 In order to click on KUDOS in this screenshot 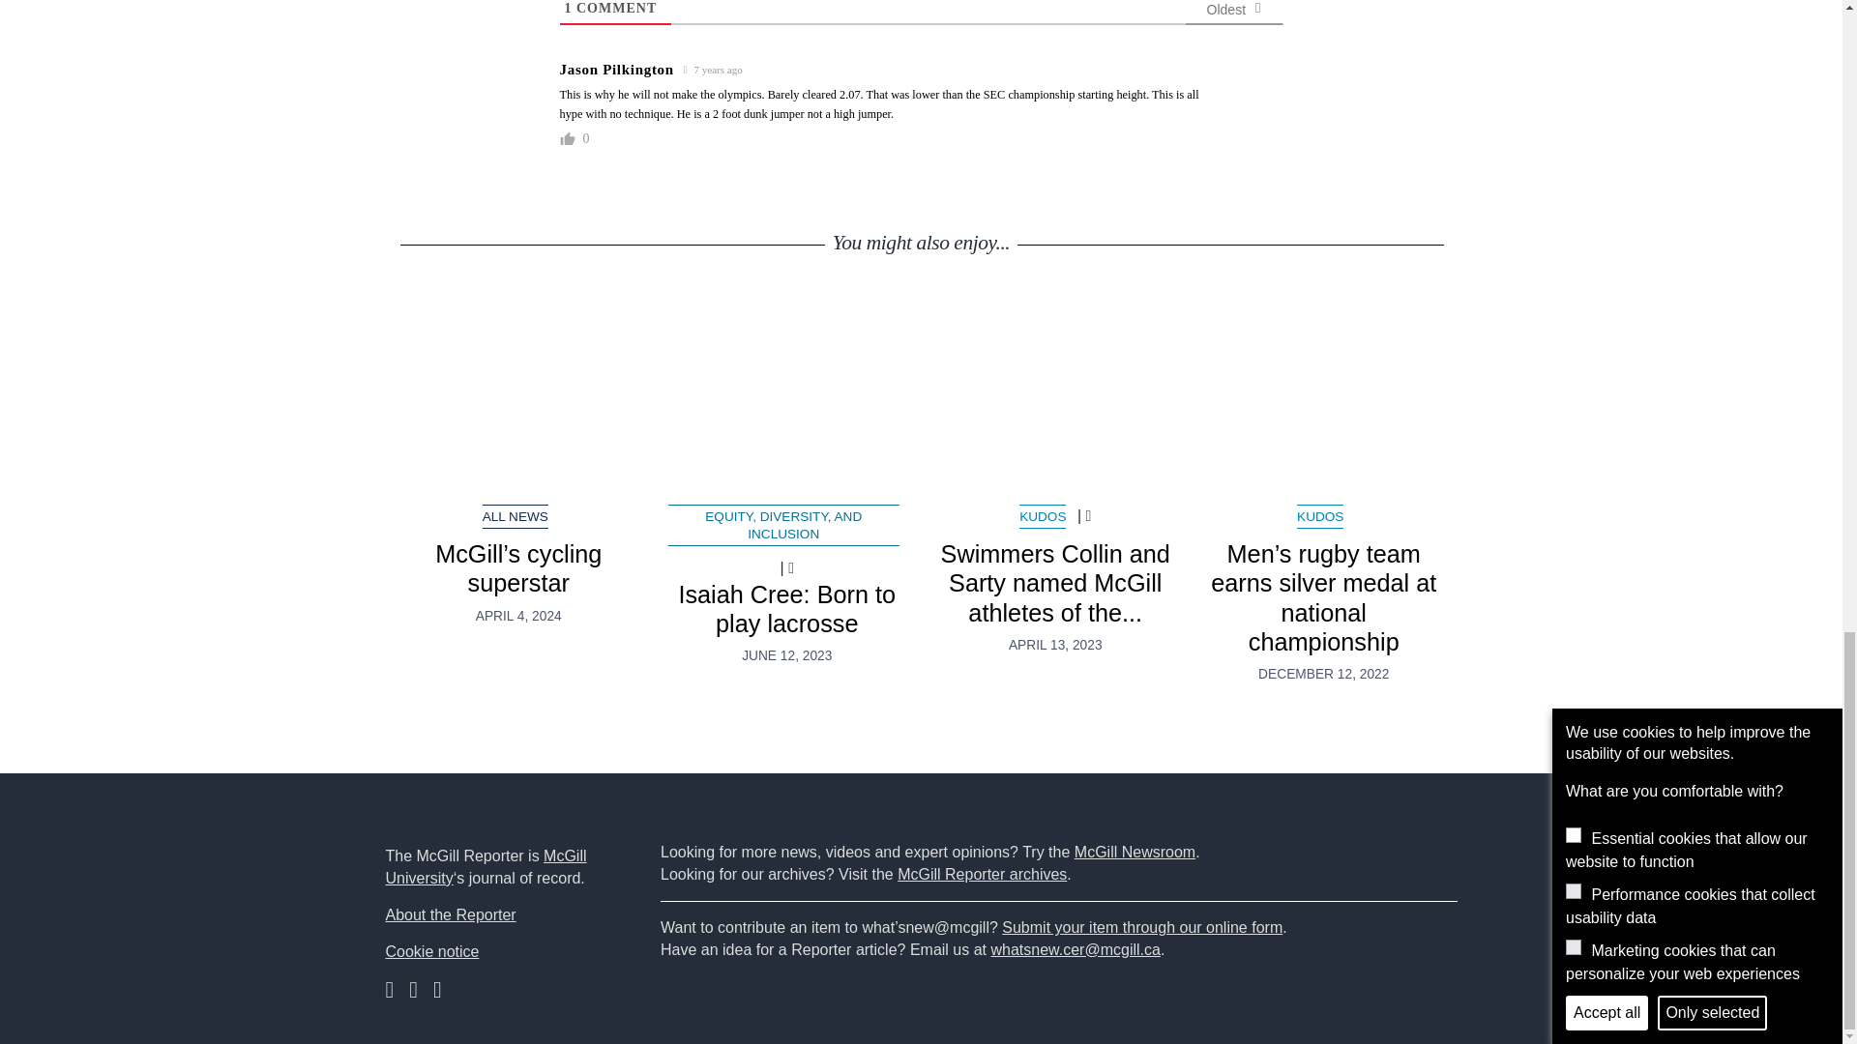, I will do `click(1319, 516)`.